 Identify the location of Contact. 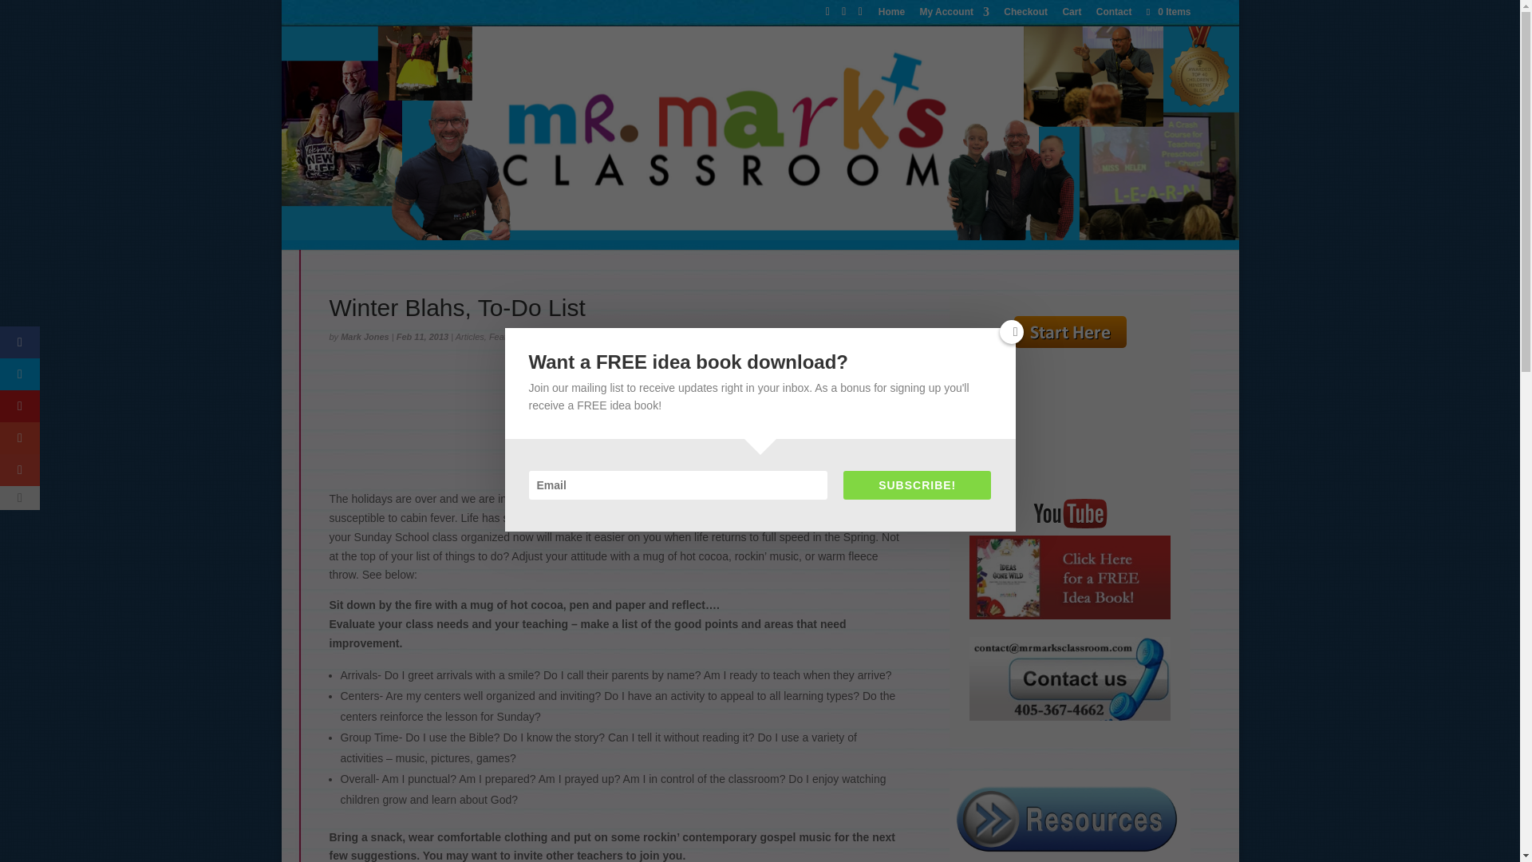
(1114, 15).